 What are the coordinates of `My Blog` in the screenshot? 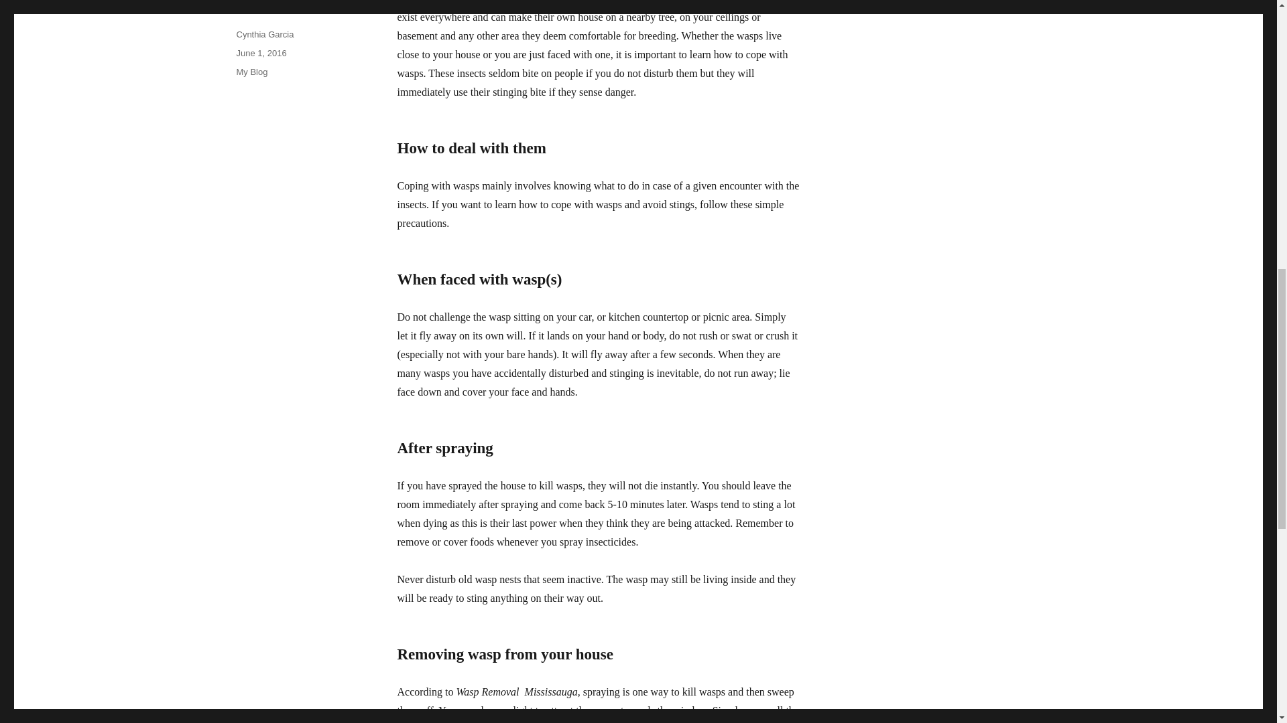 It's located at (251, 72).